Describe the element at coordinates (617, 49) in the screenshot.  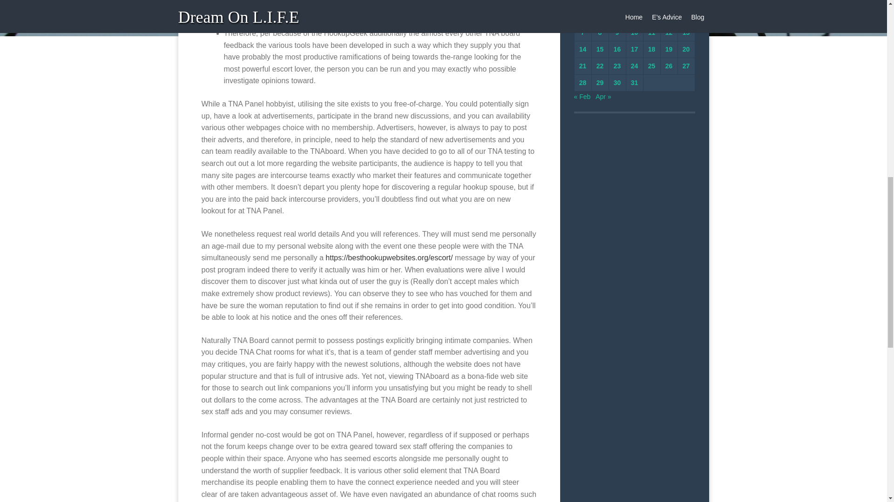
I see `16` at that location.